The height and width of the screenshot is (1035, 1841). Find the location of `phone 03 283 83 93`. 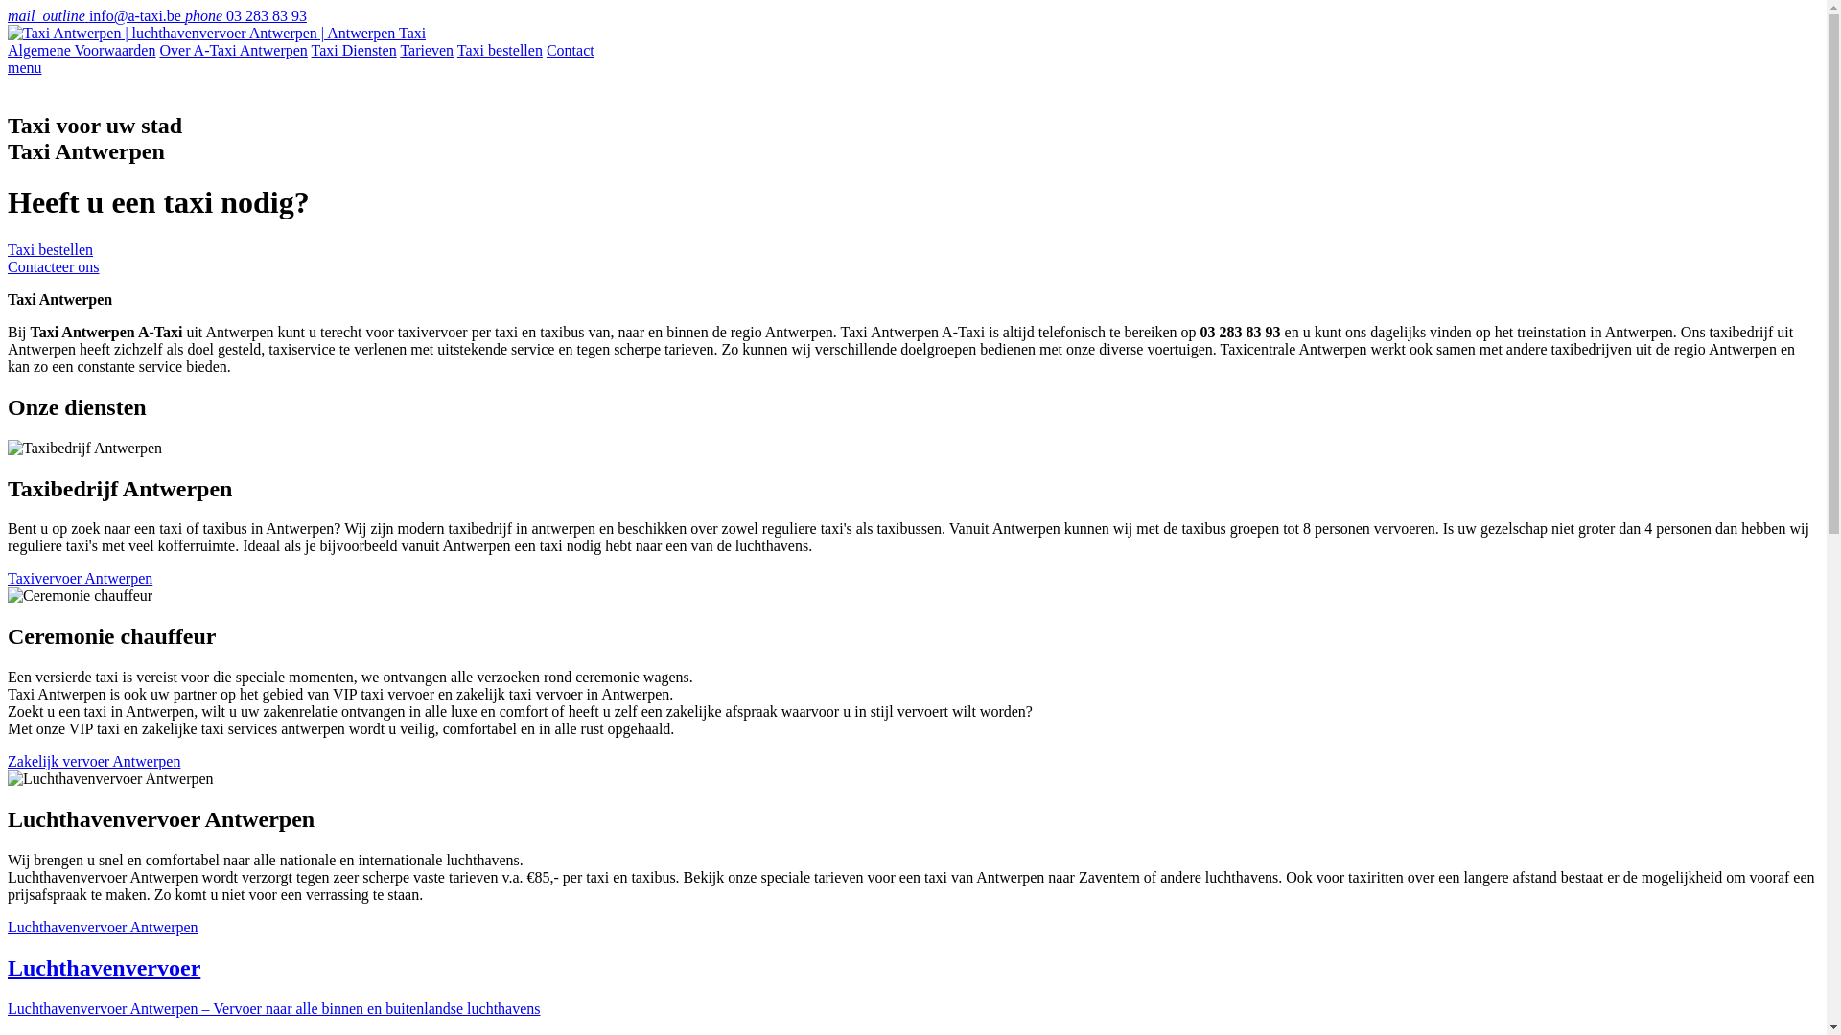

phone 03 283 83 93 is located at coordinates (245, 15).